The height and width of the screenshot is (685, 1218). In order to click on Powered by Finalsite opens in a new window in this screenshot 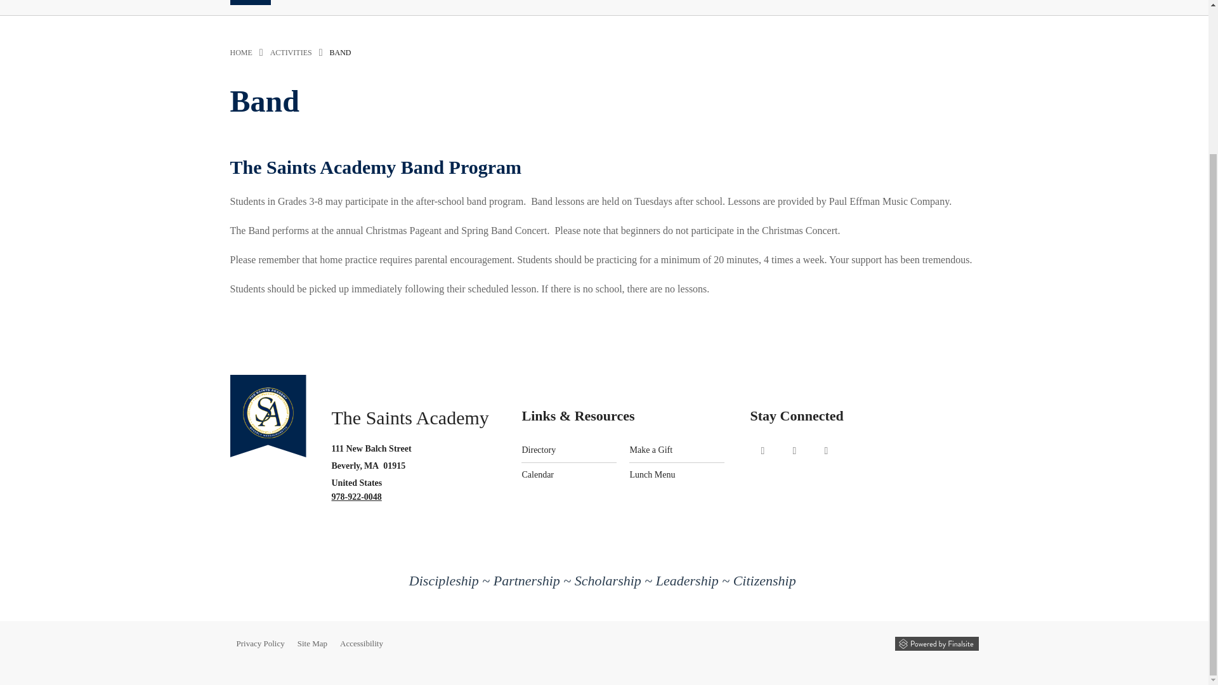, I will do `click(936, 643)`.